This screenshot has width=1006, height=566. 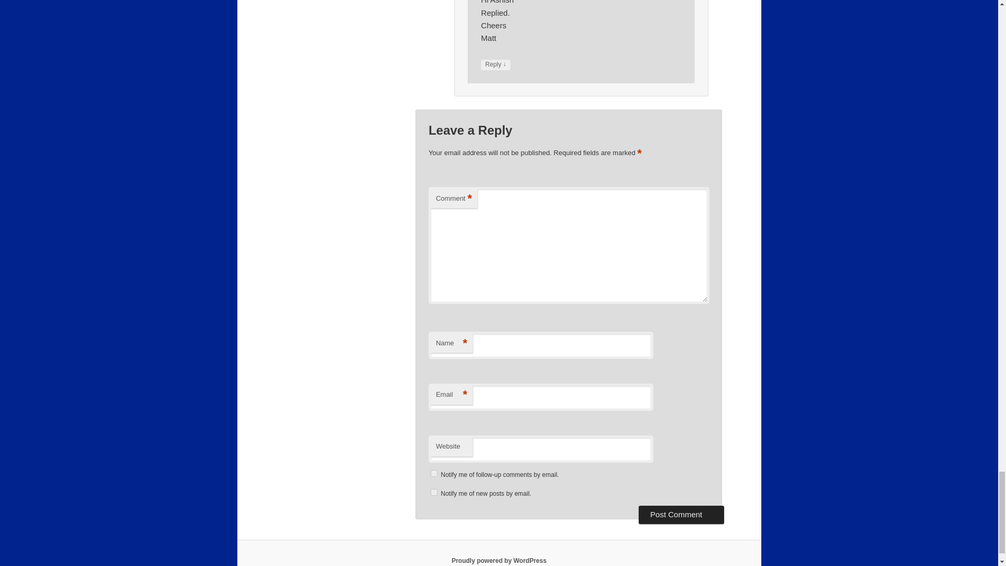 I want to click on subscribe, so click(x=434, y=493).